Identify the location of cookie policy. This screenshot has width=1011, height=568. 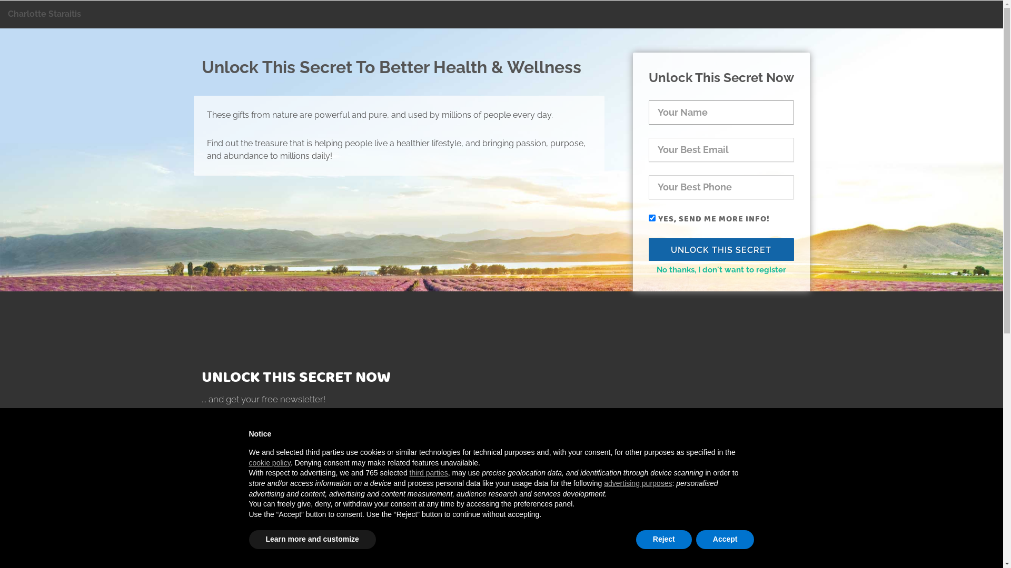
(270, 463).